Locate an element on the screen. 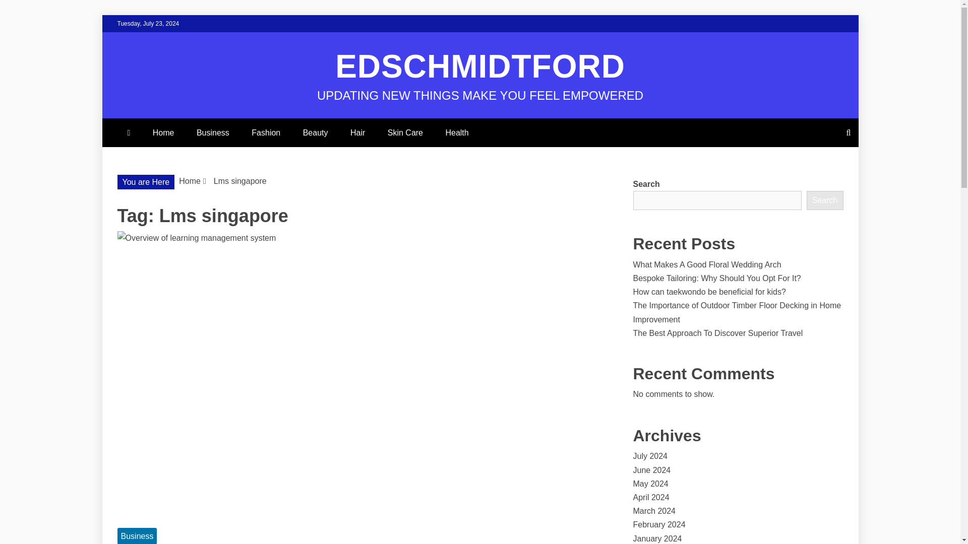  How can taekwondo be beneficial for kids? is located at coordinates (709, 292).